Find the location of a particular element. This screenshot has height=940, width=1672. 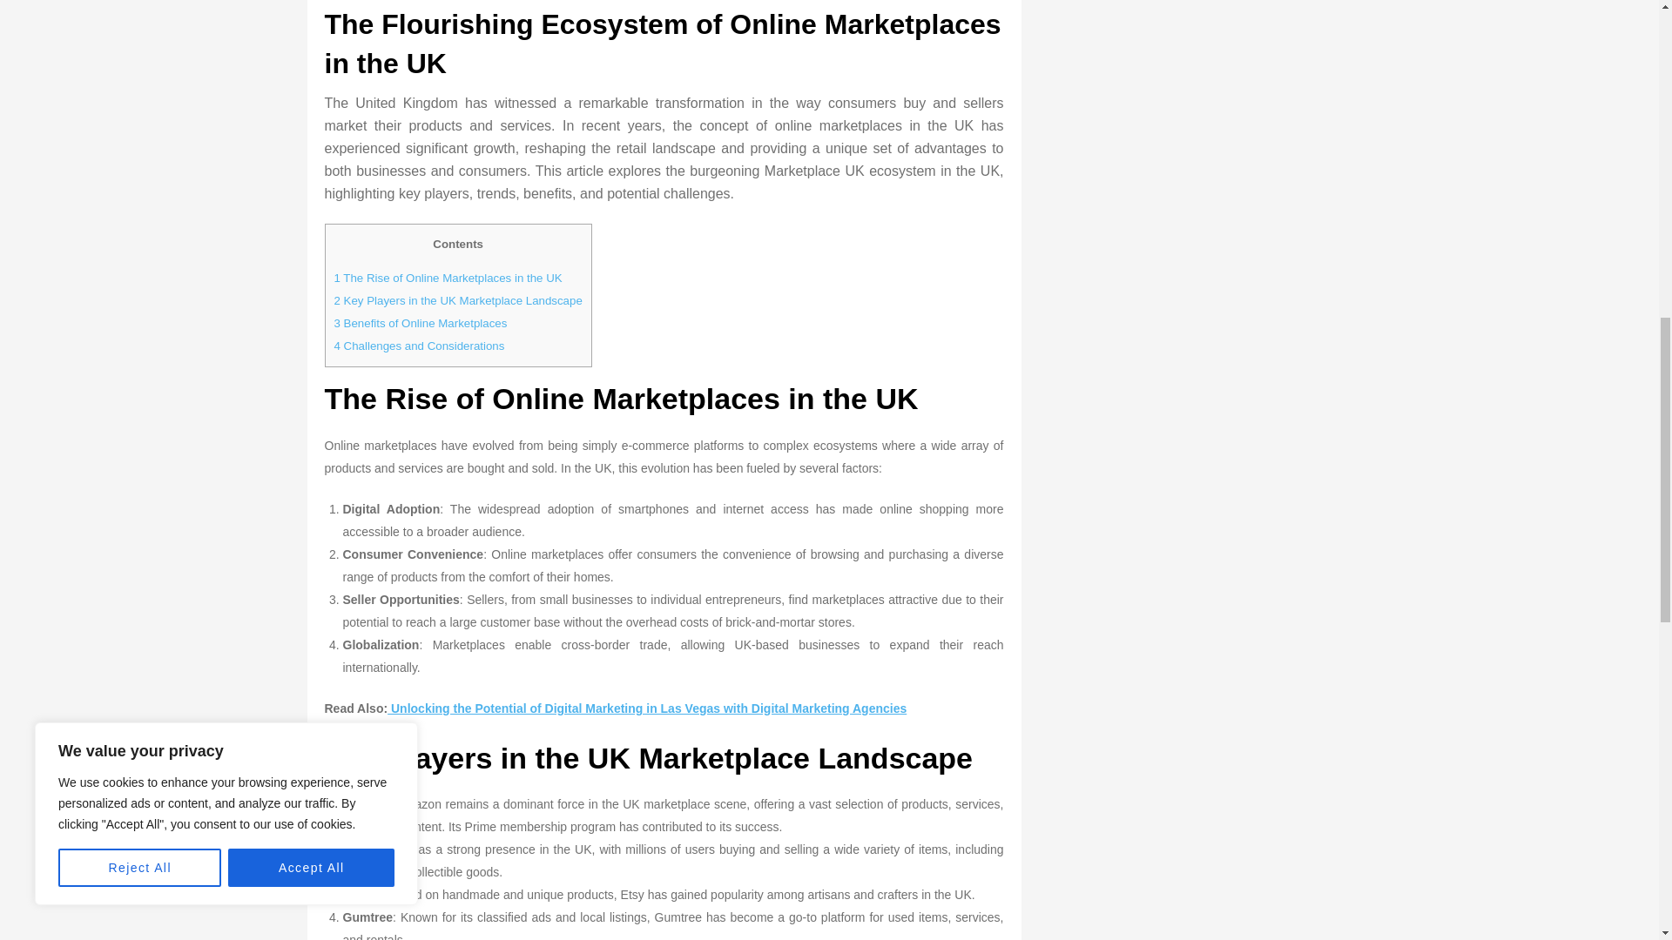

4 Challenges and Considerations is located at coordinates (420, 346).